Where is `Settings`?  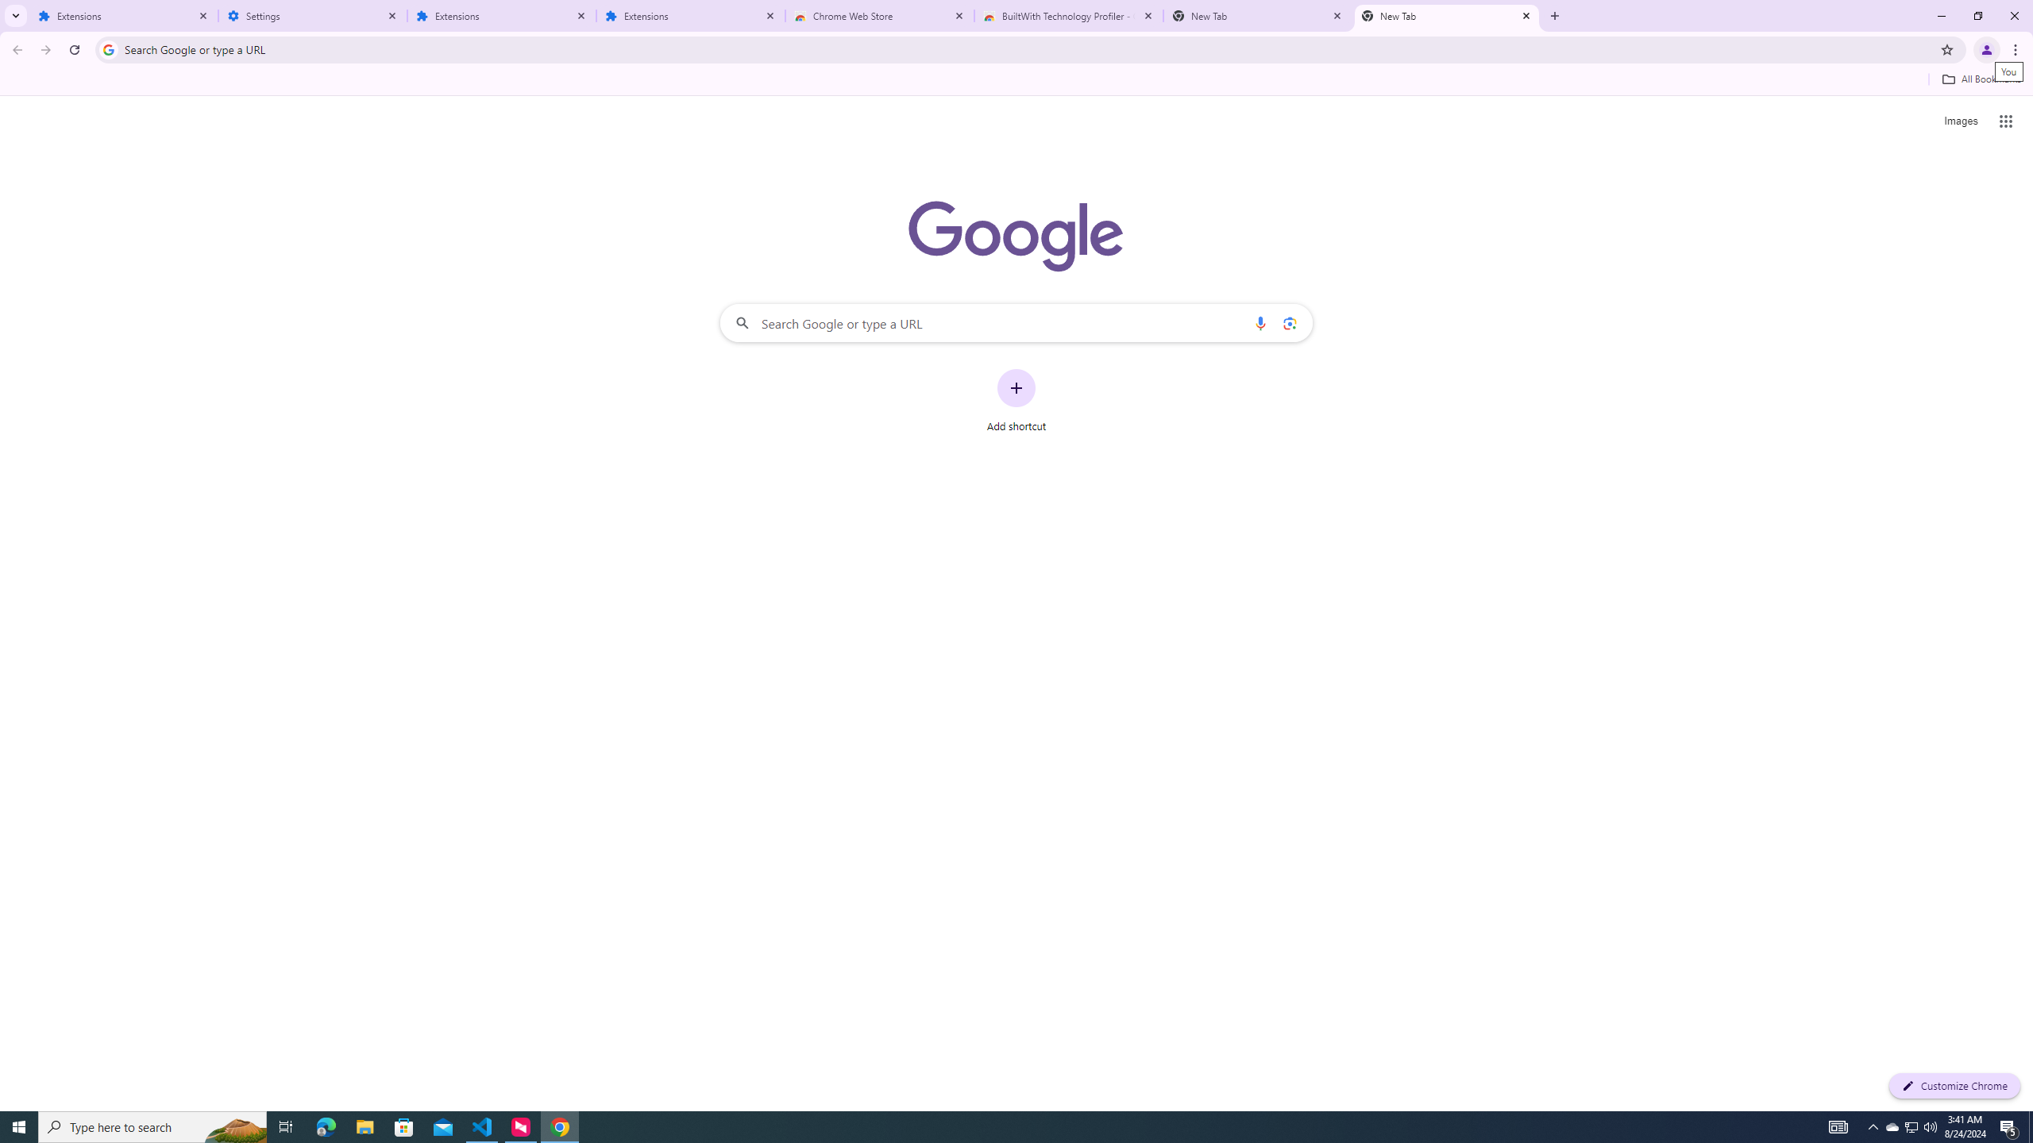 Settings is located at coordinates (313, 16).